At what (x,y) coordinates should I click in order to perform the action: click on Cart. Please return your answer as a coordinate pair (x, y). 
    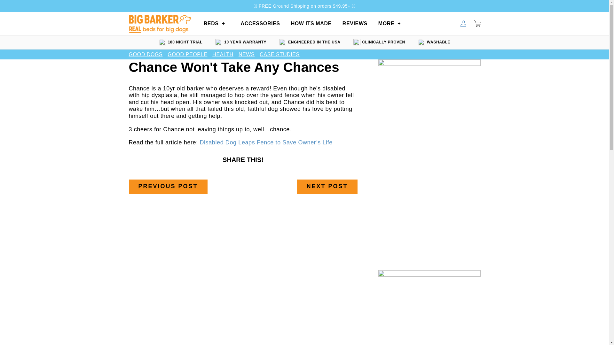
    Looking at the image, I should click on (477, 24).